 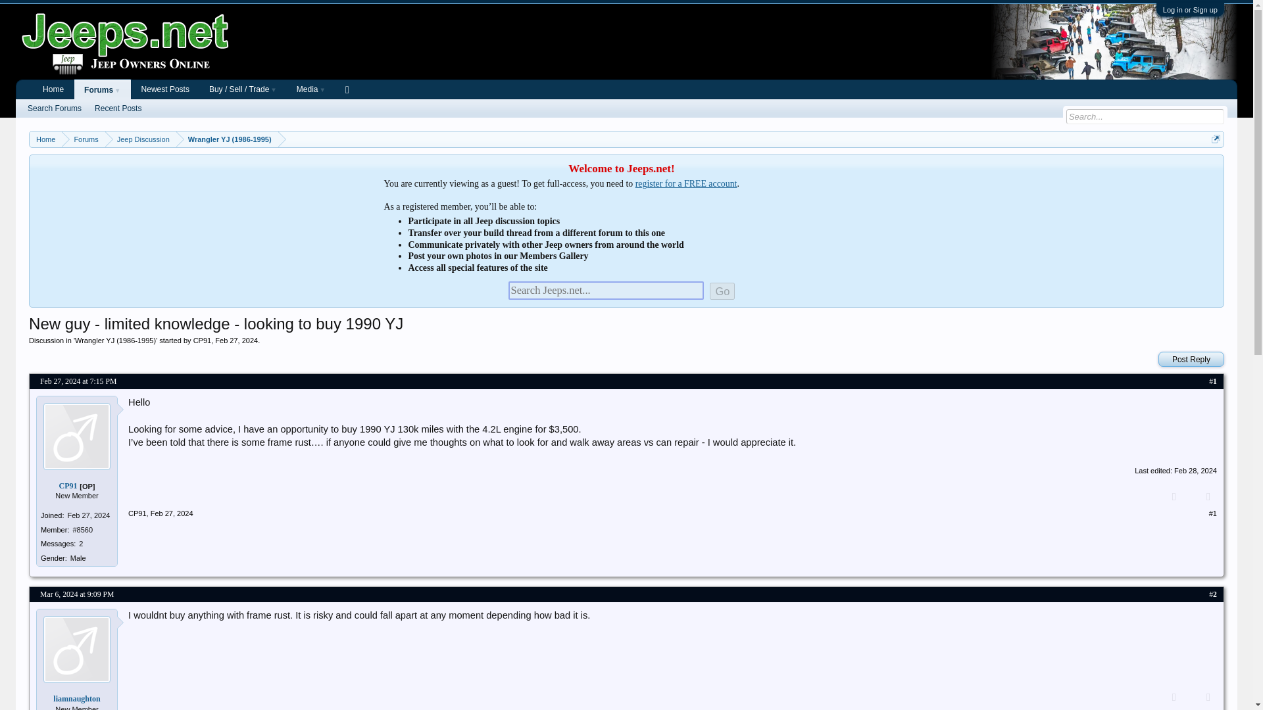 I want to click on Previous post by CP91, so click(x=1174, y=497).